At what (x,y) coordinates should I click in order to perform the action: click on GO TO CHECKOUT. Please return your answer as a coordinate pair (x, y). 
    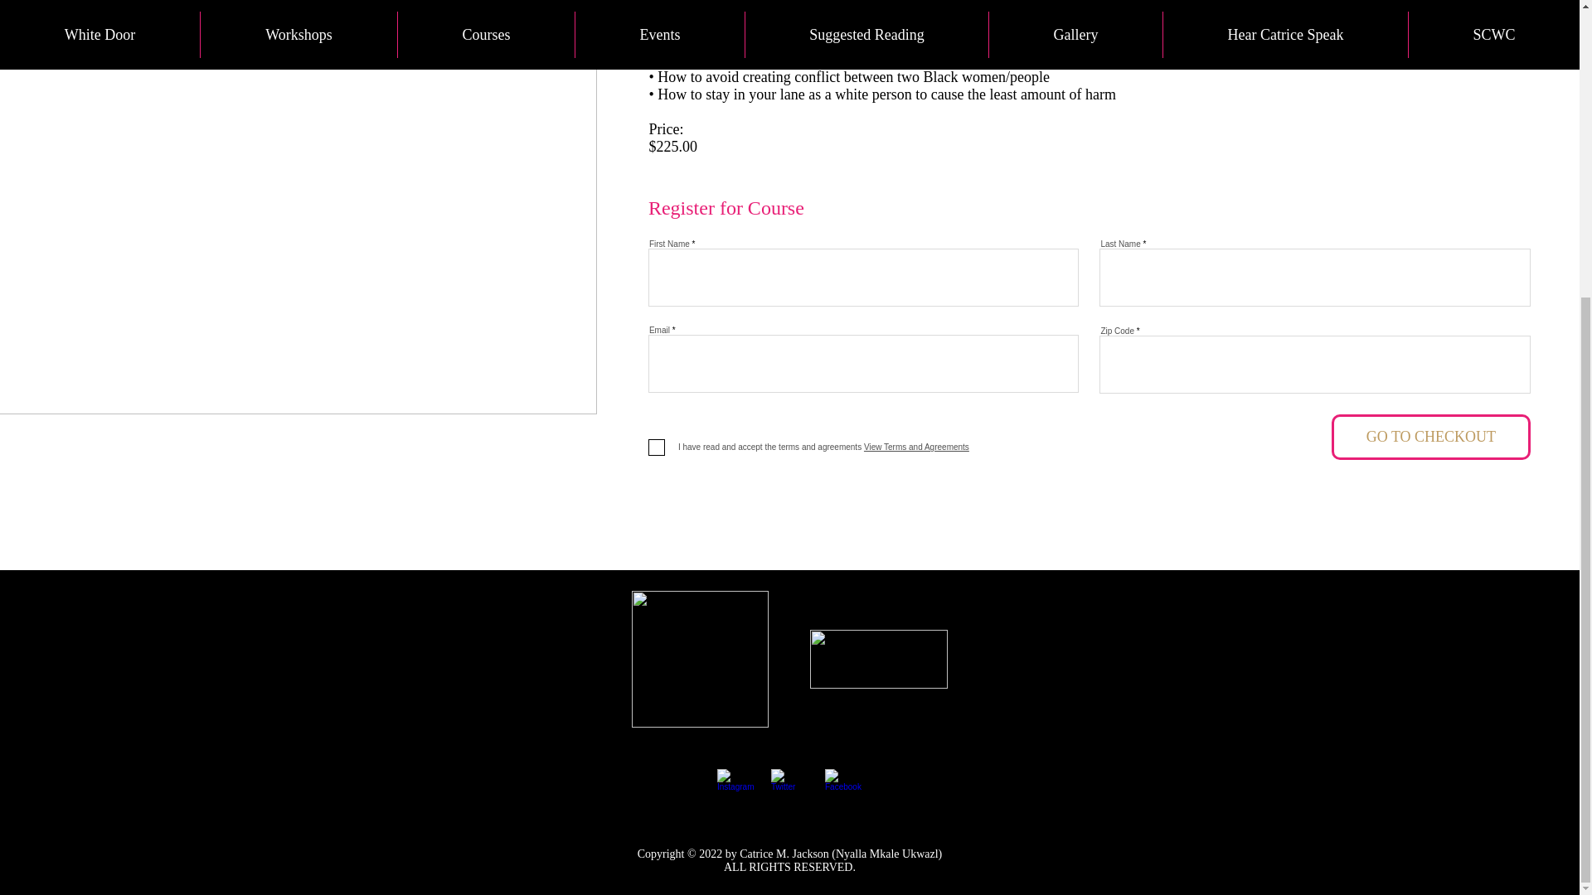
    Looking at the image, I should click on (1430, 438).